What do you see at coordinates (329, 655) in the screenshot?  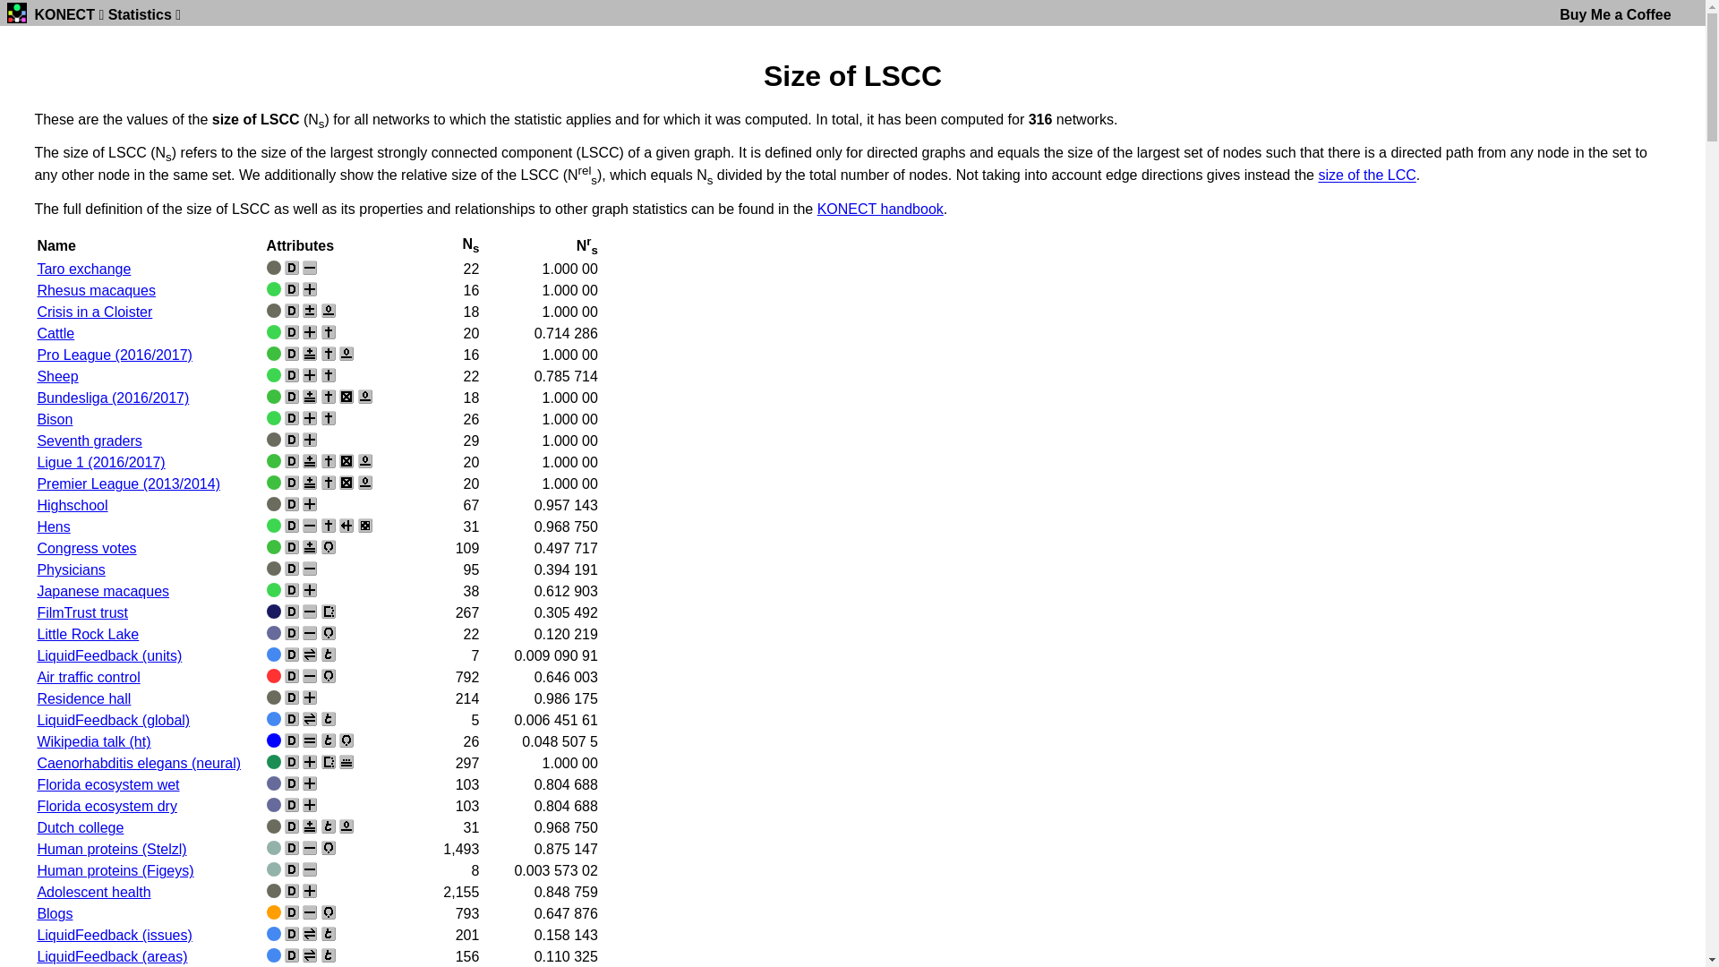 I see `Edges are annotated with timestamps` at bounding box center [329, 655].